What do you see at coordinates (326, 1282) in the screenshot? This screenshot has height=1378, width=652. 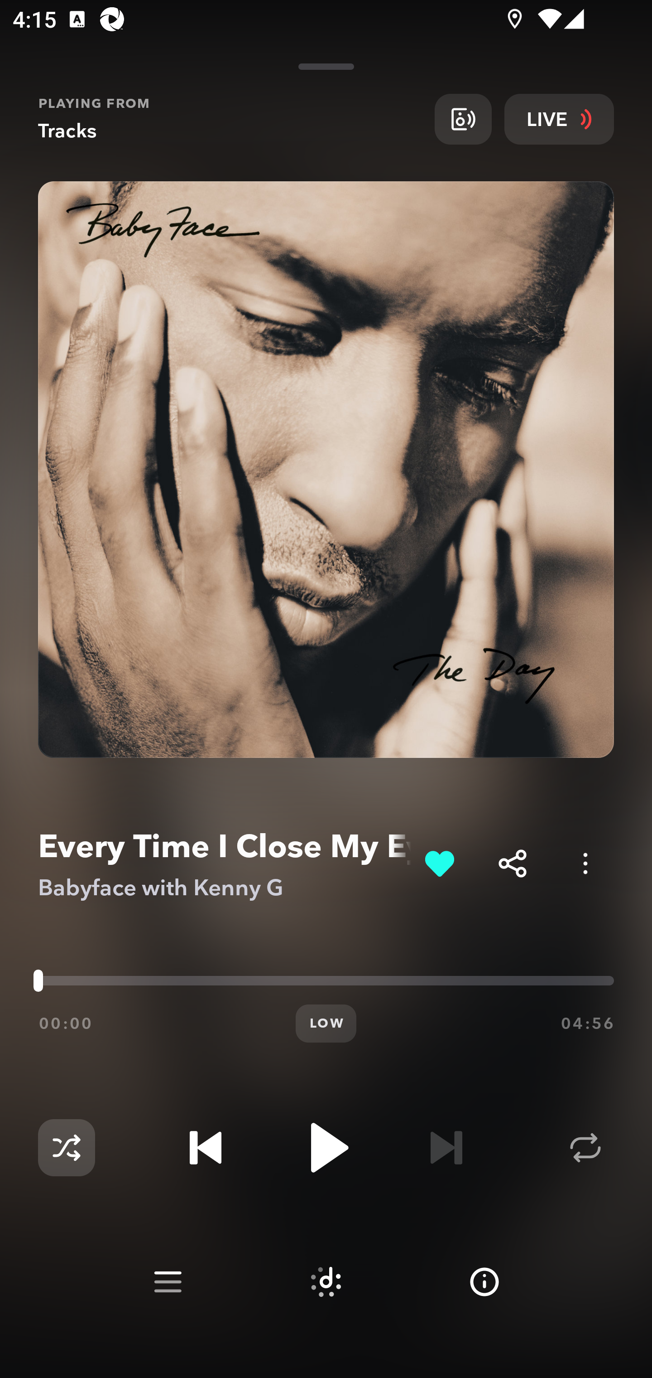 I see `Suggested tracks` at bounding box center [326, 1282].